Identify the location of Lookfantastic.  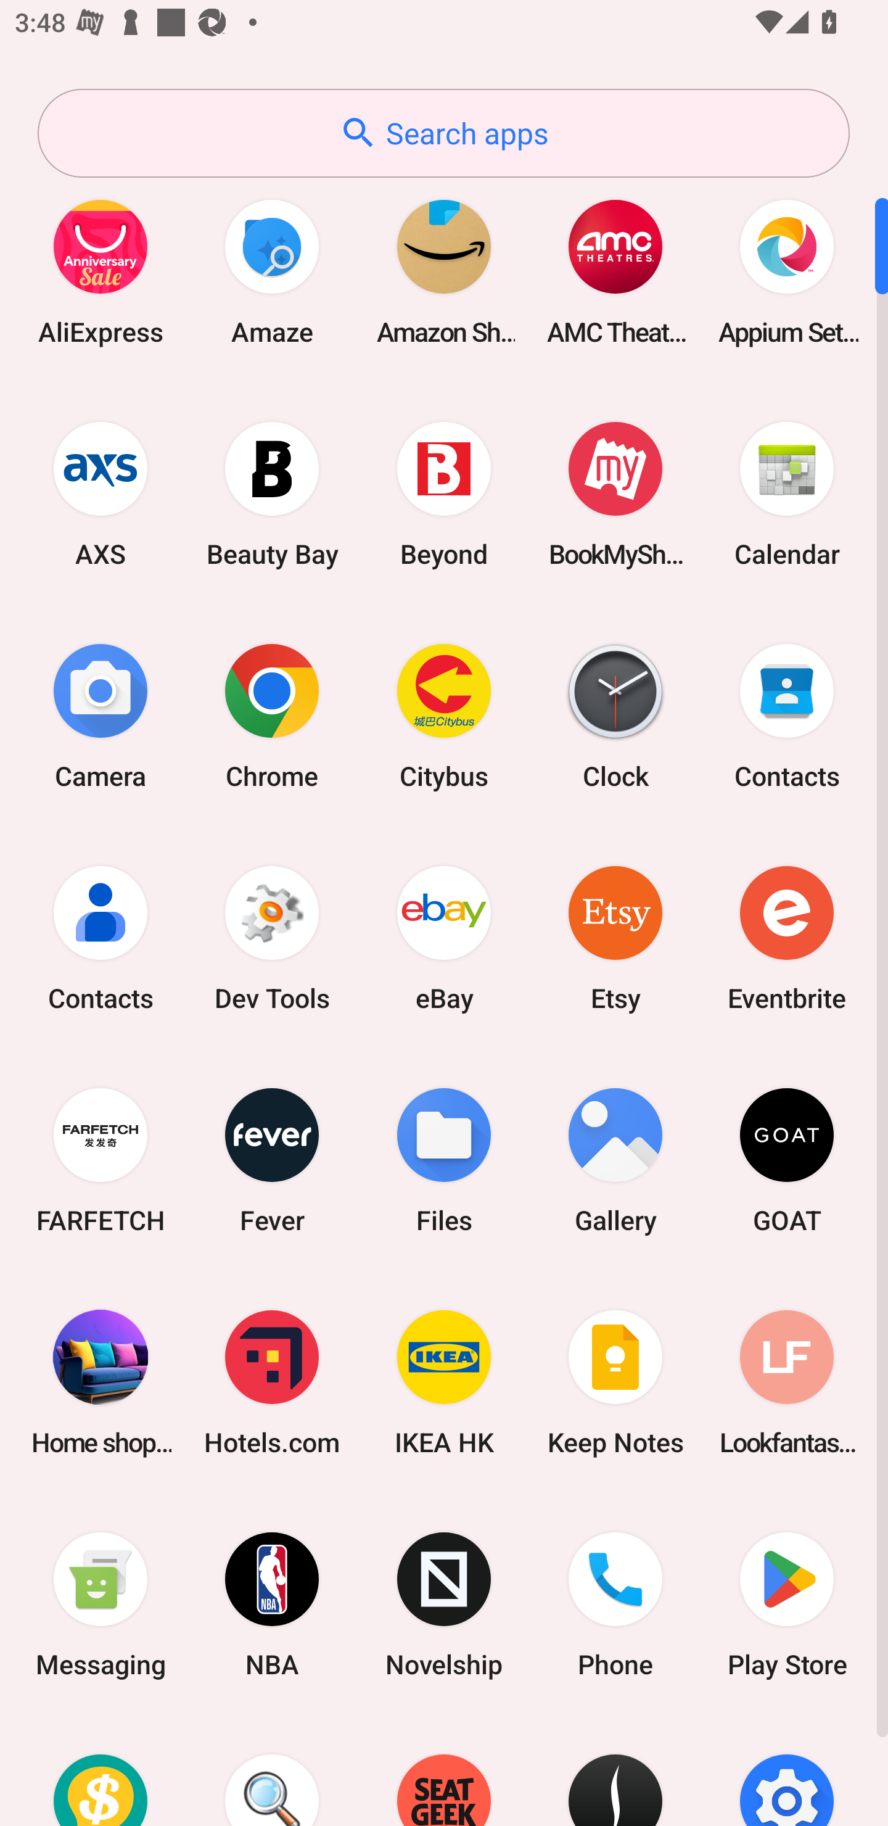
(787, 1382).